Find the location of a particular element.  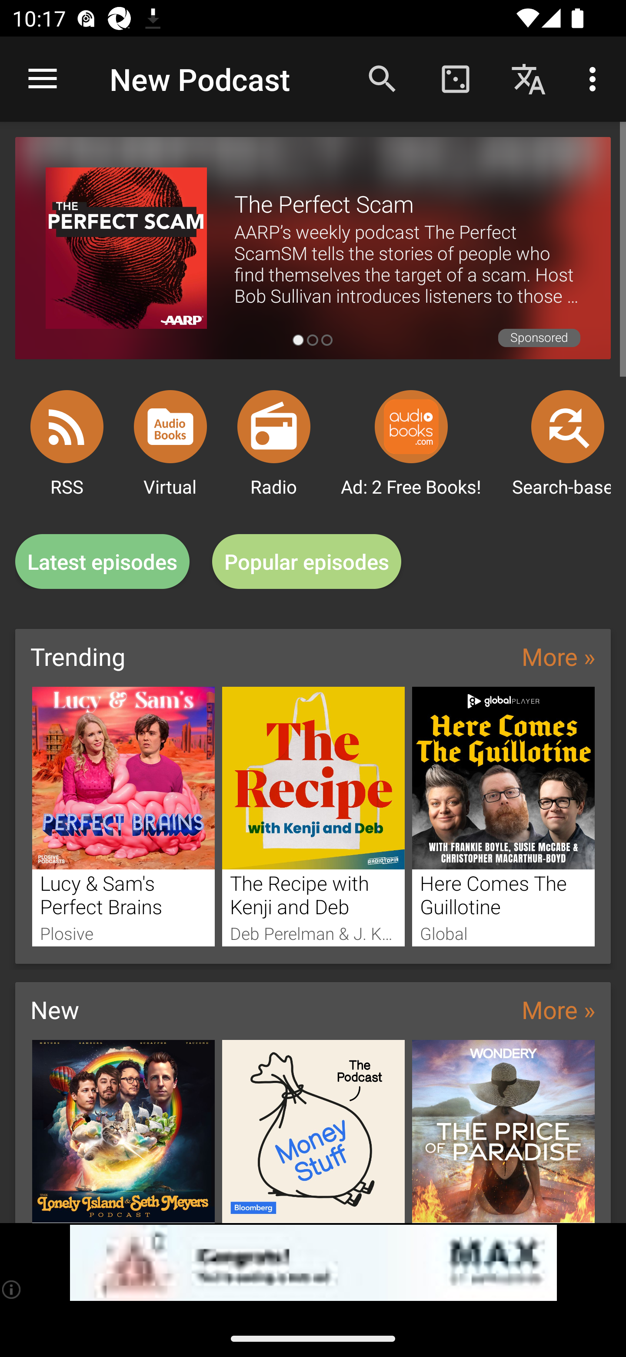

Latest episodes is located at coordinates (102, 562).